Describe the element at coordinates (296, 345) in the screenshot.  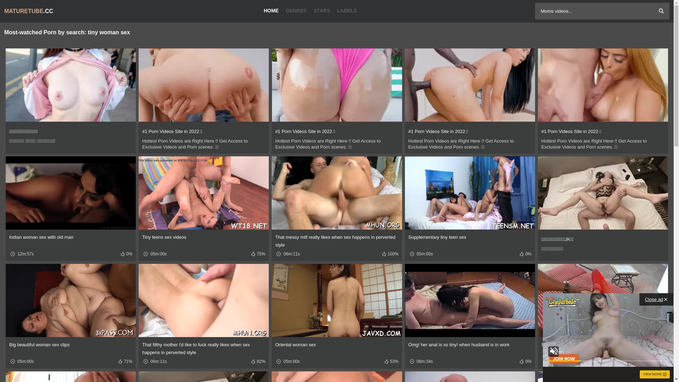
I see `Oriental woman sex` at that location.